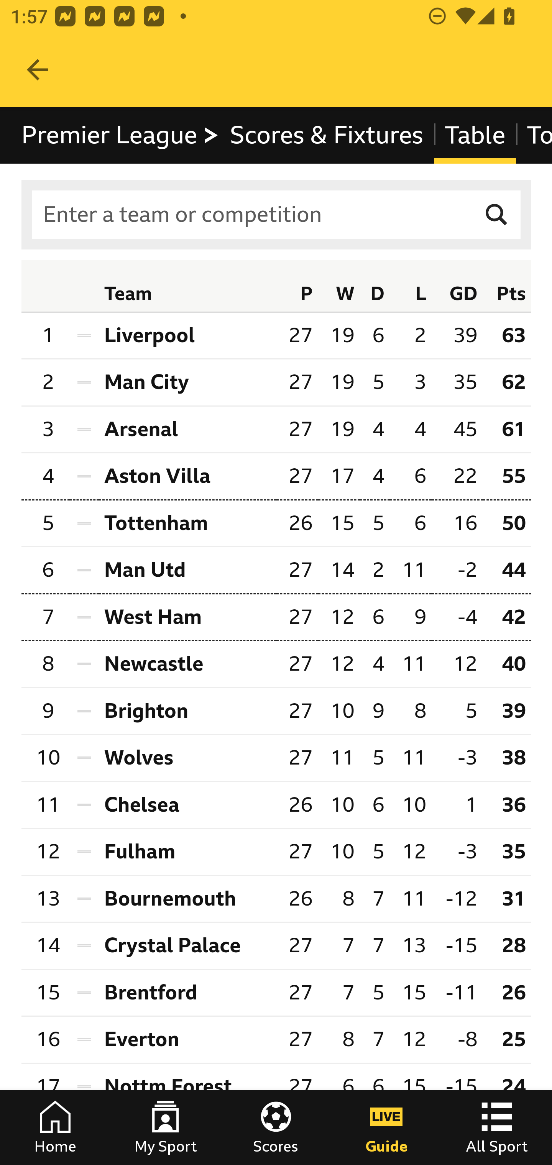 This screenshot has width=552, height=1165. What do you see at coordinates (187, 571) in the screenshot?
I see `Man Utd Manchester United` at bounding box center [187, 571].